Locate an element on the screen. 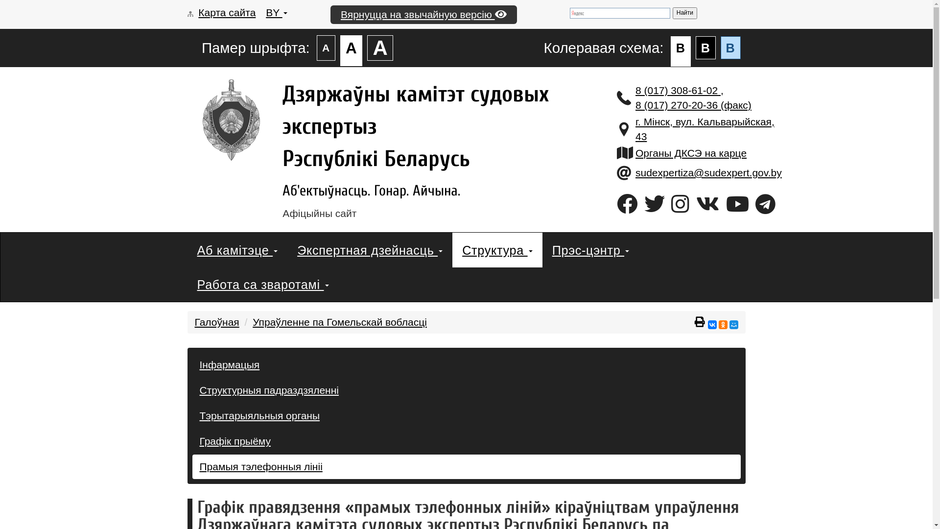  B is located at coordinates (706, 48).